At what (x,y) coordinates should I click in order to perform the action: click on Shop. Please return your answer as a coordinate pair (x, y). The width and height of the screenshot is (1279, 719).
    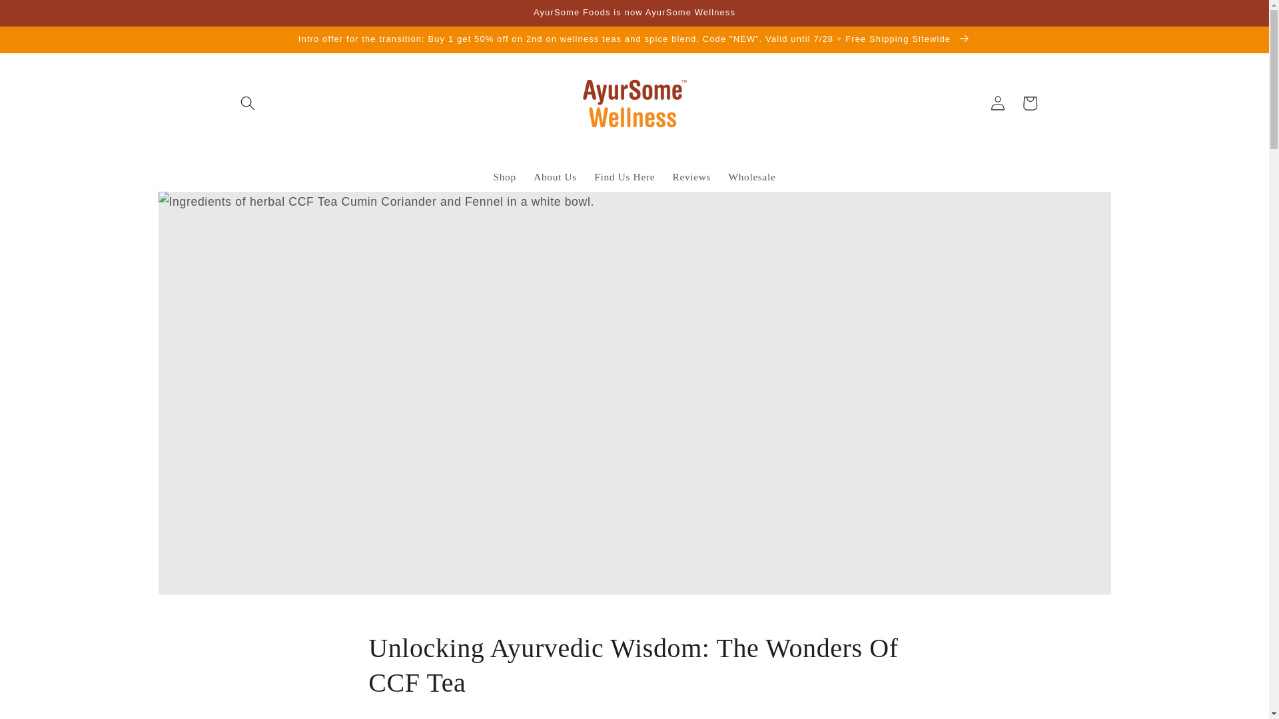
    Looking at the image, I should click on (504, 176).